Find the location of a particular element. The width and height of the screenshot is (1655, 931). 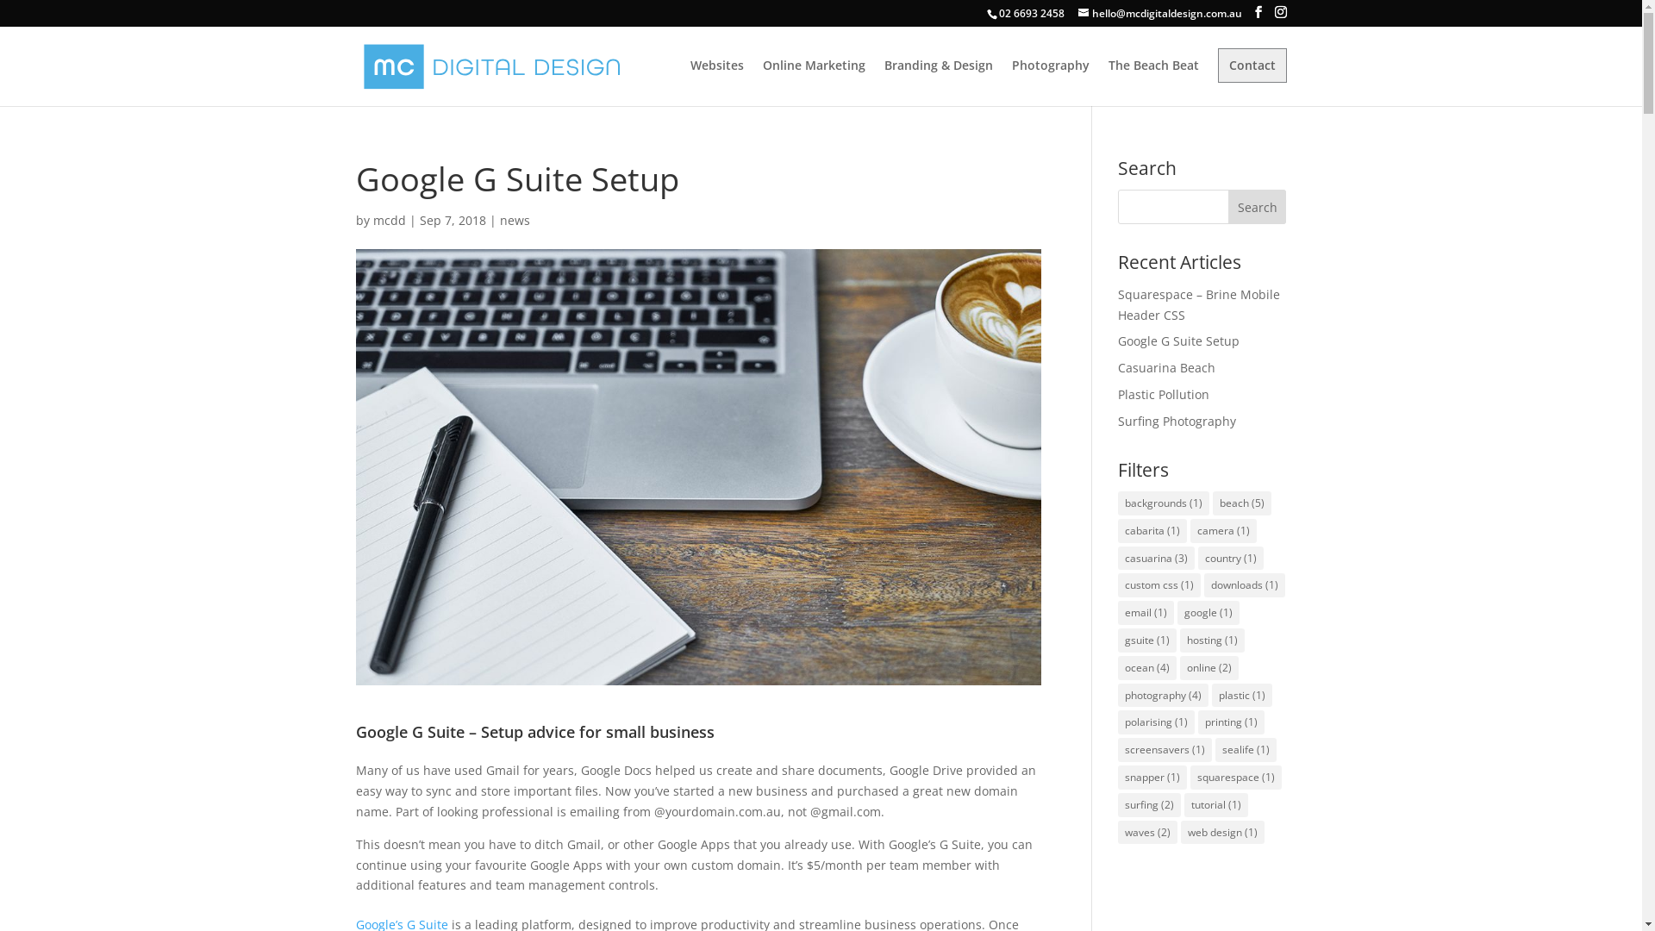

google (1) is located at coordinates (1208, 613).